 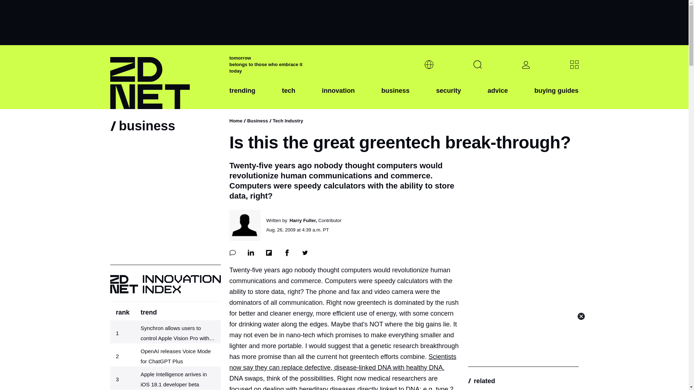 I want to click on trending, so click(x=242, y=96).